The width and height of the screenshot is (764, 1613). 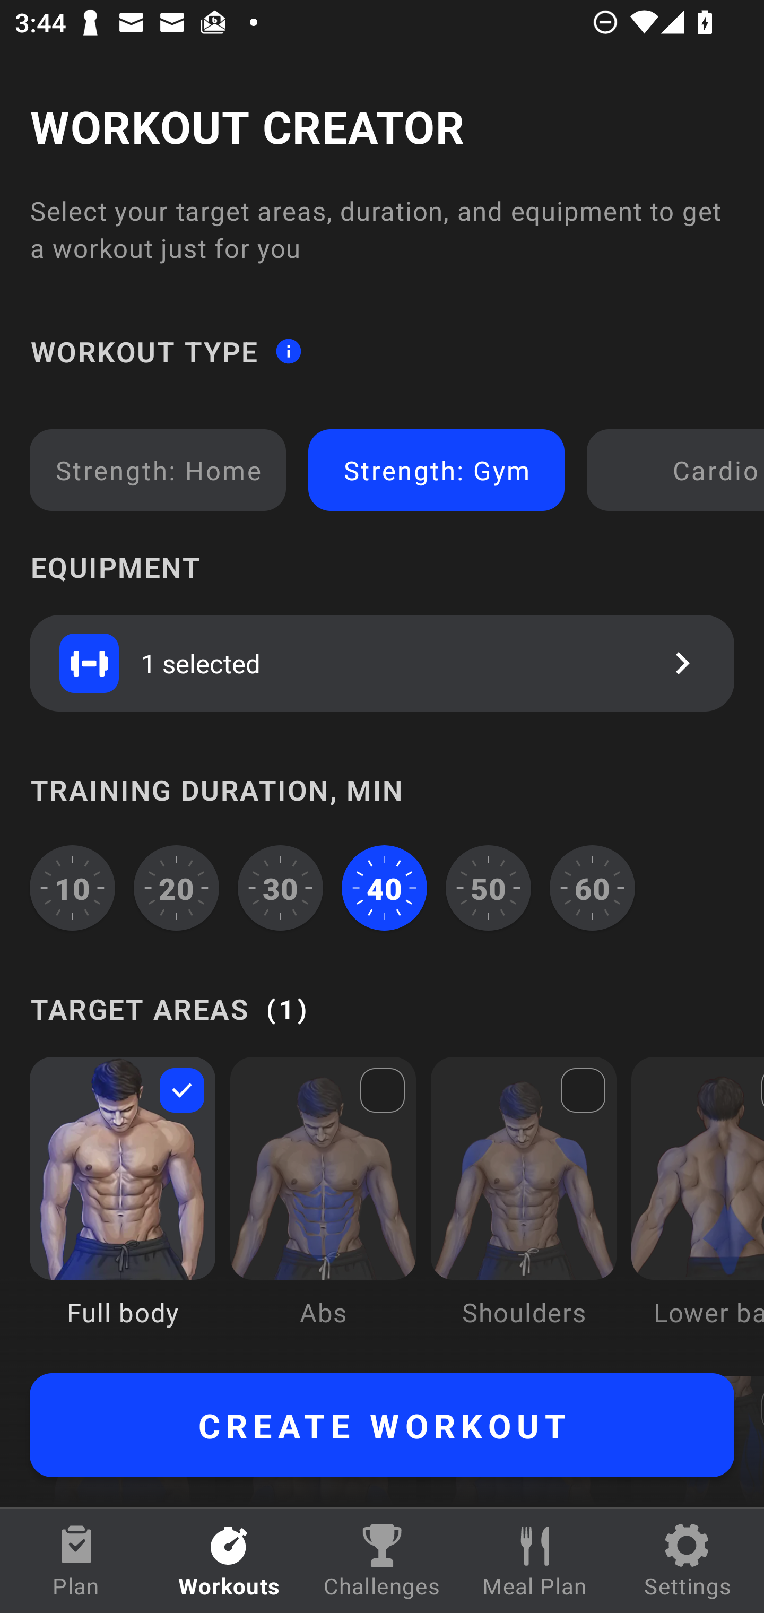 What do you see at coordinates (382, 1425) in the screenshot?
I see `CREATE WORKOUT` at bounding box center [382, 1425].